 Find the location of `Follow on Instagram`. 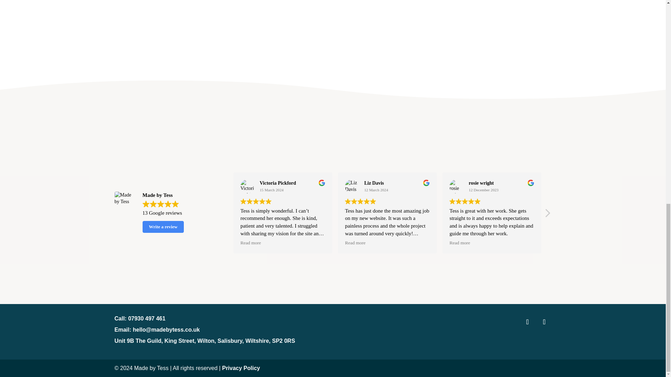

Follow on Instagram is located at coordinates (544, 321).